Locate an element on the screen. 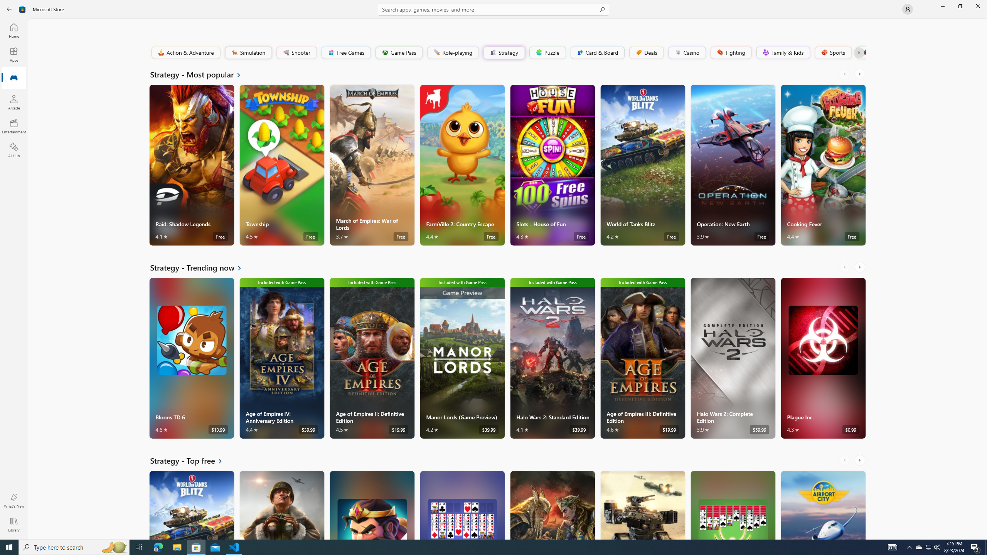 The width and height of the screenshot is (987, 555). Free Games is located at coordinates (345, 52).